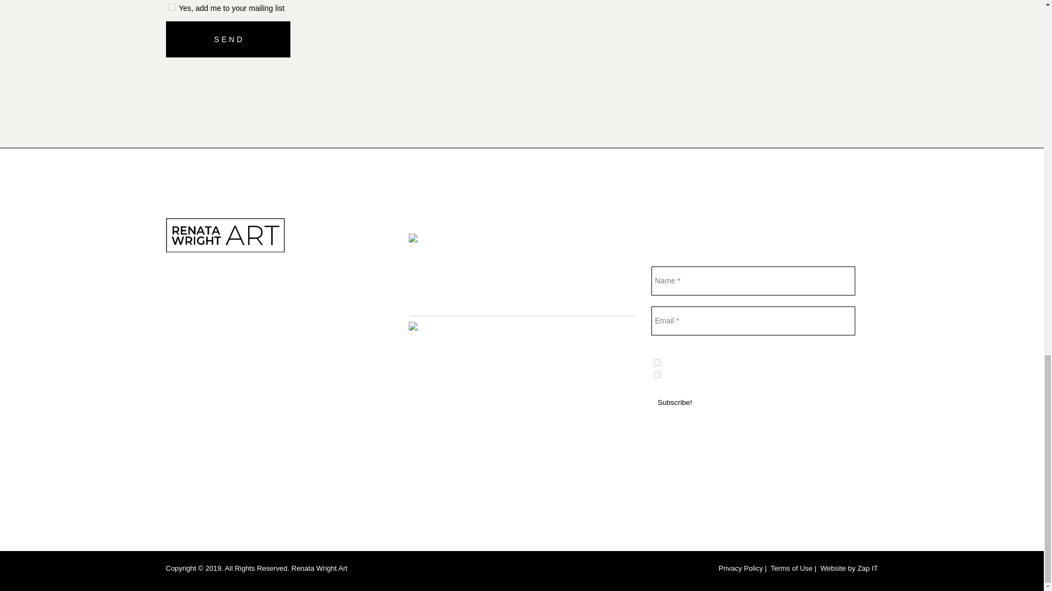 The image size is (1052, 591). Describe the element at coordinates (656, 362) in the screenshot. I see `3` at that location.